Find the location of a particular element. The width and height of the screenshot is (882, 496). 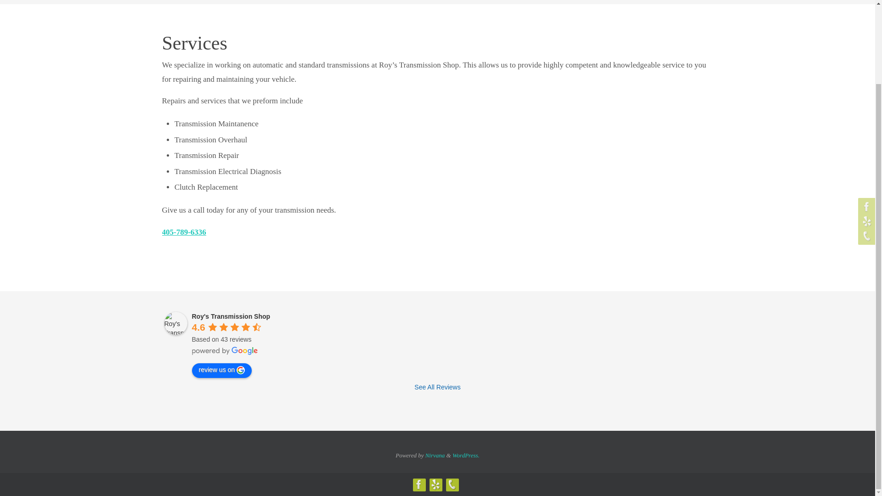

Yelp is located at coordinates (435, 485).